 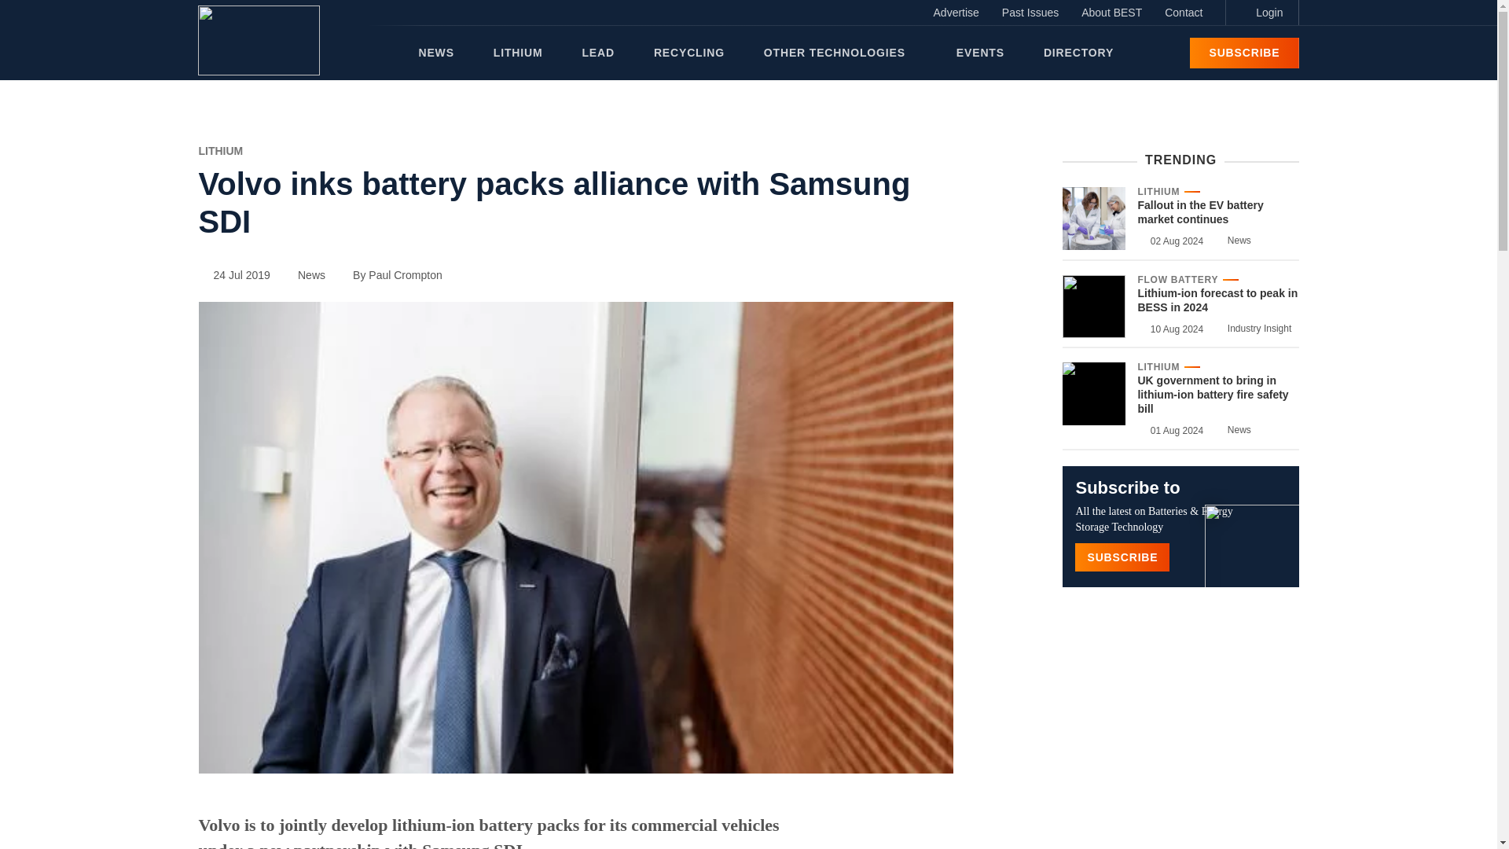 What do you see at coordinates (688, 53) in the screenshot?
I see `RECYCLING` at bounding box center [688, 53].